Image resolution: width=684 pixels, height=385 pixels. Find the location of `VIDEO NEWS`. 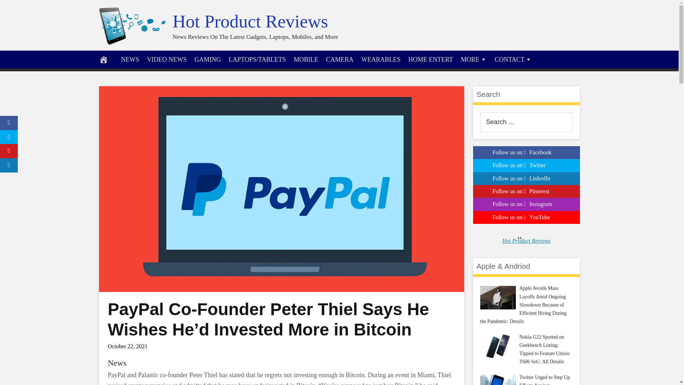

VIDEO NEWS is located at coordinates (167, 59).